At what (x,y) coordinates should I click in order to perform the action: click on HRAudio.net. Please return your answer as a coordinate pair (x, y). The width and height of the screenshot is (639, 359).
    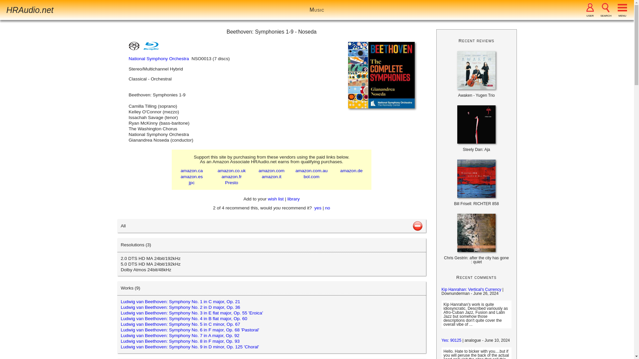
    Looking at the image, I should click on (30, 10).